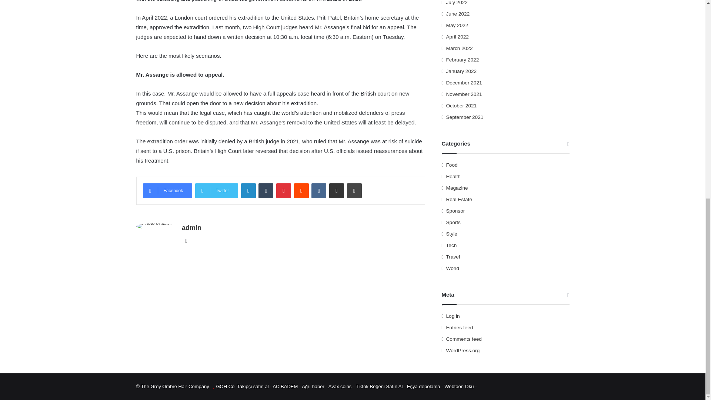 The width and height of the screenshot is (711, 400). What do you see at coordinates (167, 190) in the screenshot?
I see `Facebook` at bounding box center [167, 190].